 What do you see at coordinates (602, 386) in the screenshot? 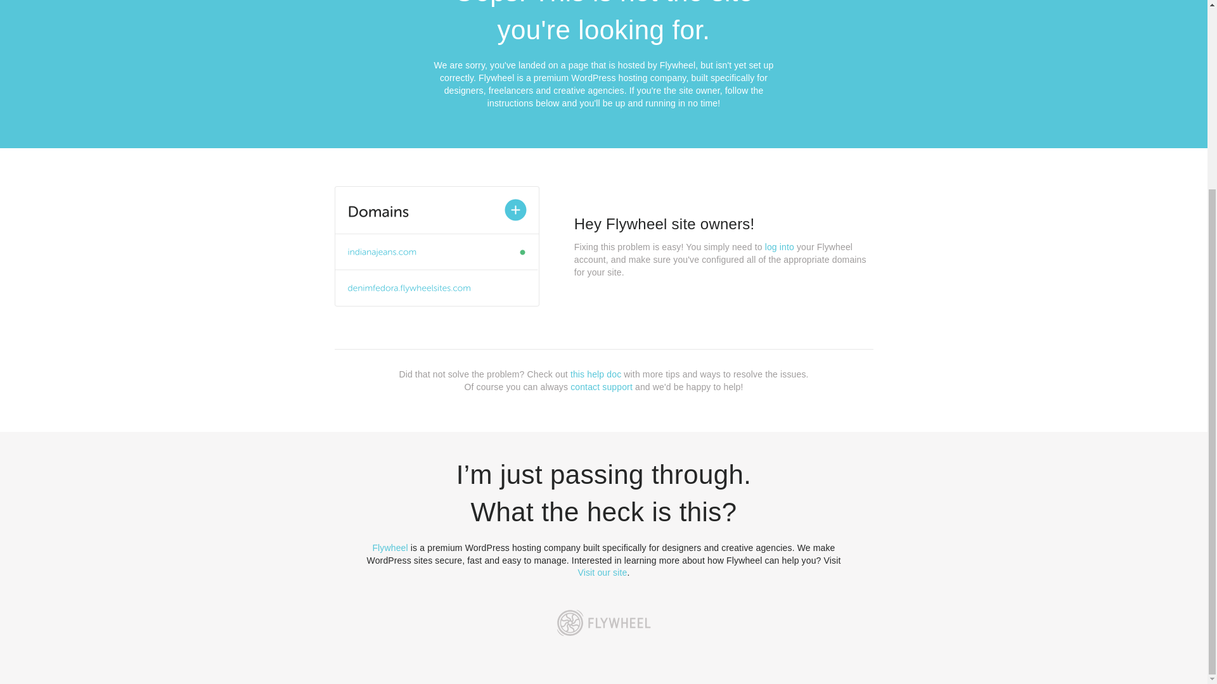
I see `contact support` at bounding box center [602, 386].